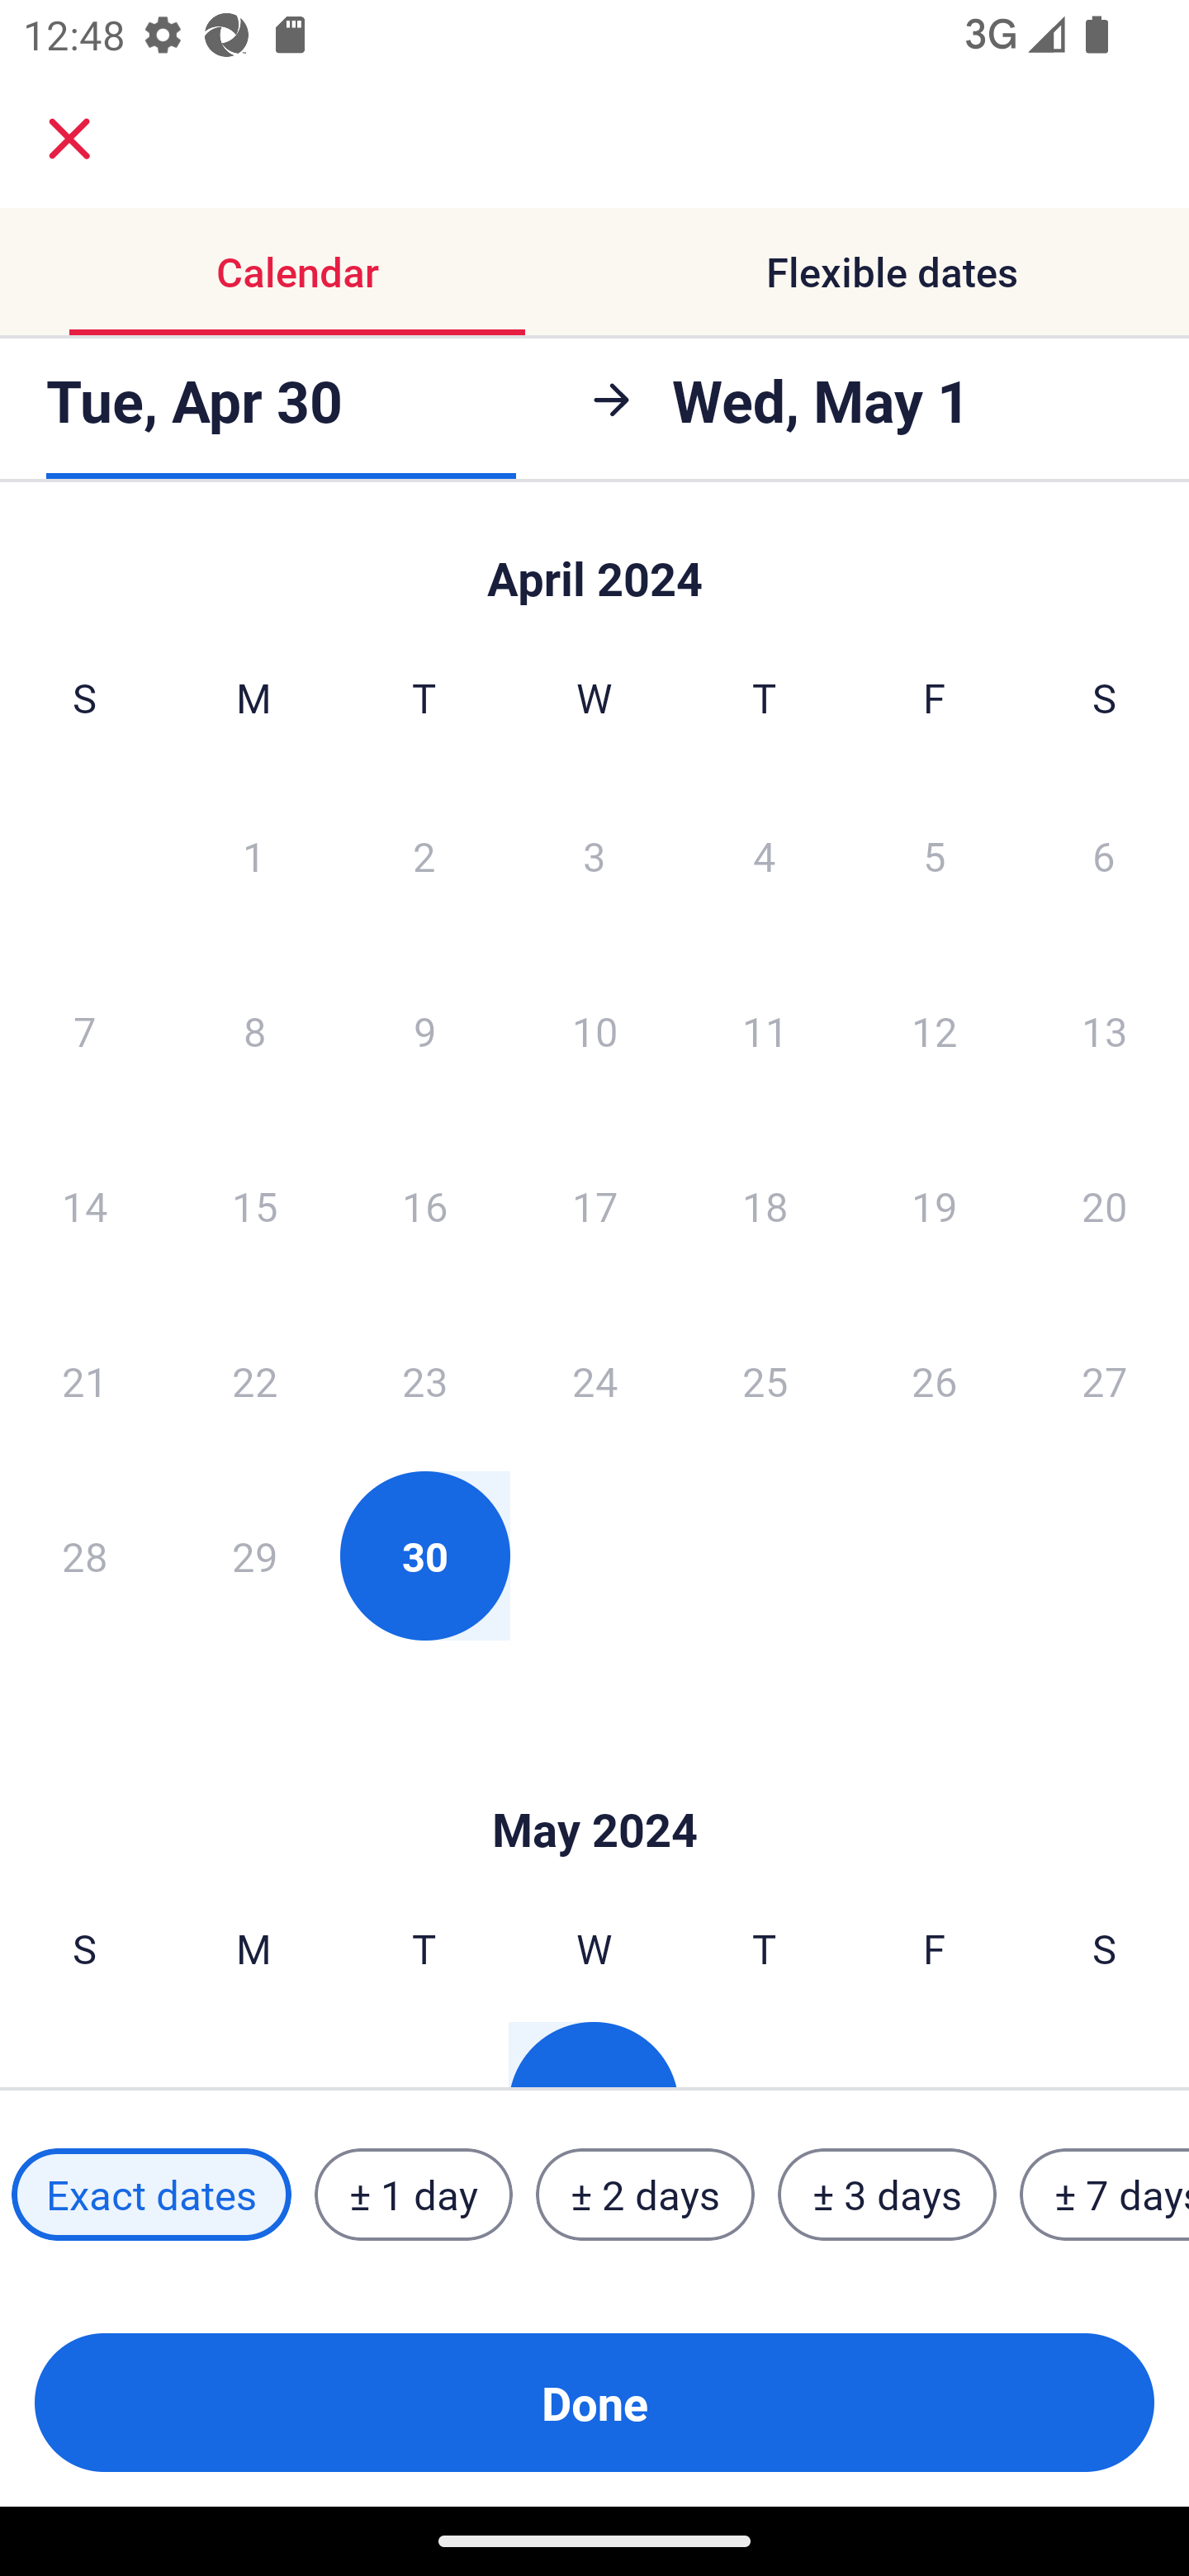 This screenshot has height=2576, width=1189. What do you see at coordinates (594, 1030) in the screenshot?
I see `10 Wednesday, April 10, 2024` at bounding box center [594, 1030].